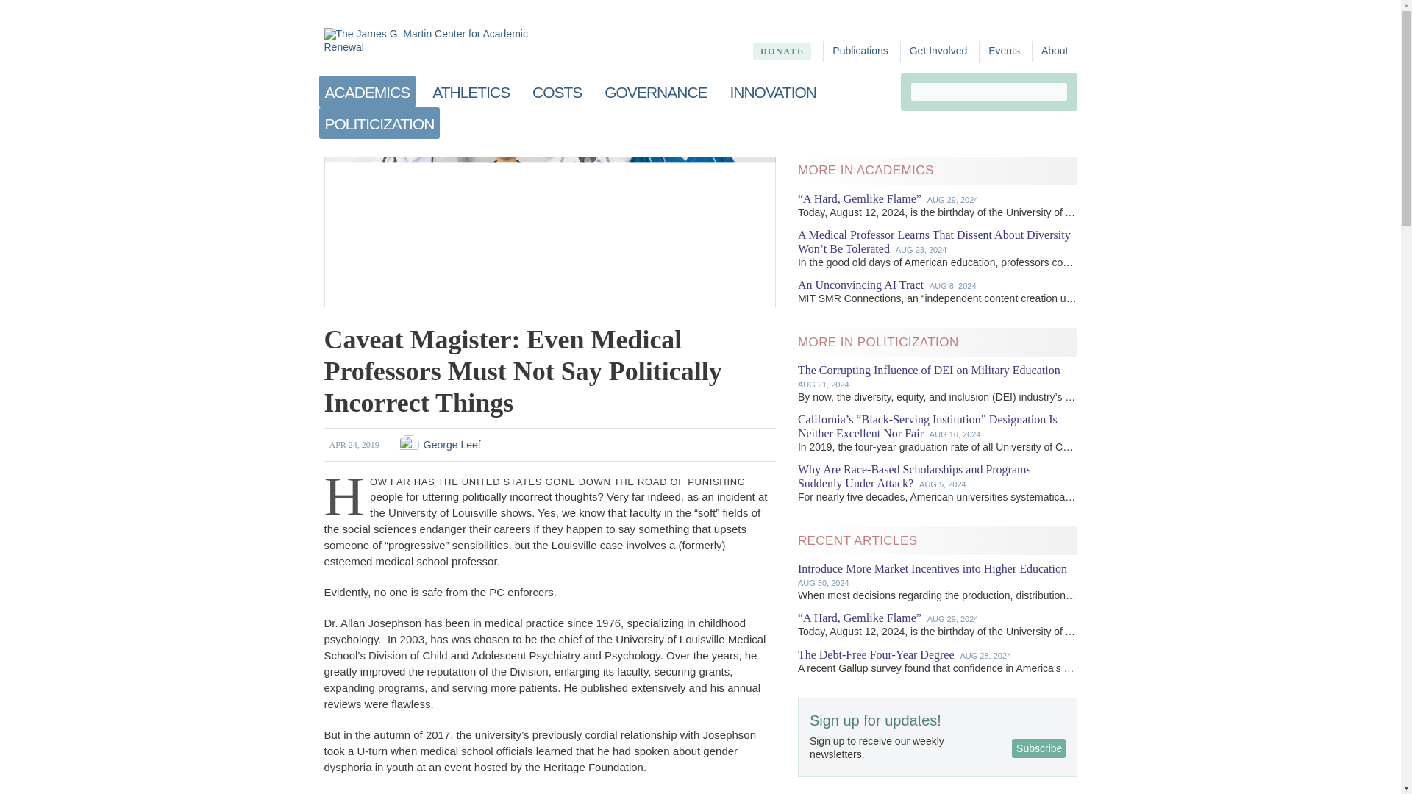 The width and height of the screenshot is (1412, 794). I want to click on COSTS, so click(557, 91).